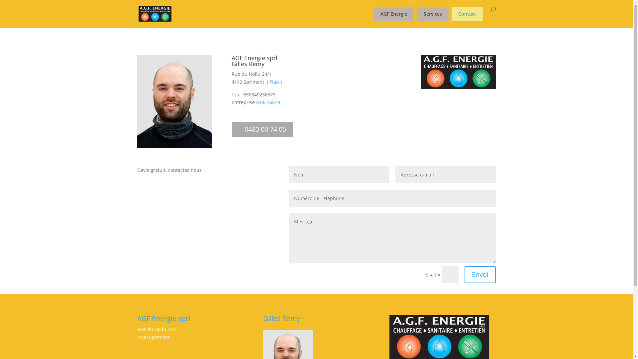 Image resolution: width=638 pixels, height=359 pixels. Describe the element at coordinates (393, 14) in the screenshot. I see `AGF Energie` at that location.